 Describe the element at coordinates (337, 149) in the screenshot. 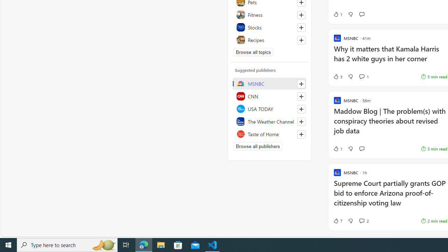

I see `1 Like` at that location.